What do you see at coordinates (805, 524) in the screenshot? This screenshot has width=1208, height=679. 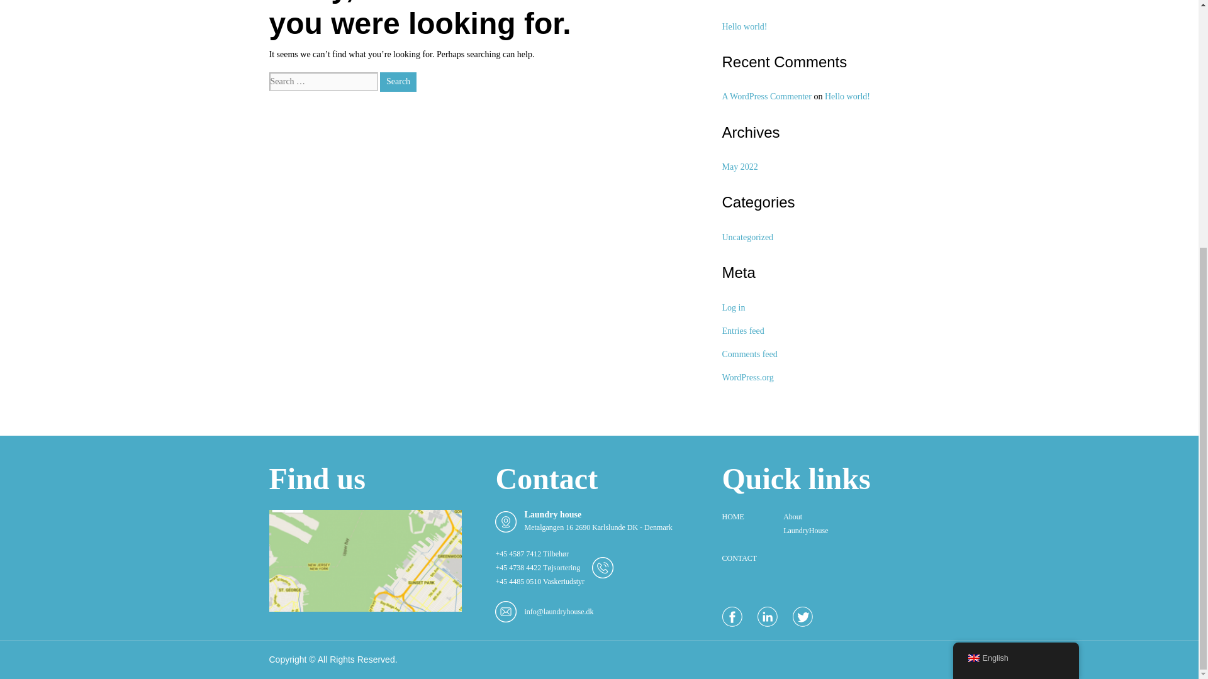 I see `About LaundryHouse` at bounding box center [805, 524].